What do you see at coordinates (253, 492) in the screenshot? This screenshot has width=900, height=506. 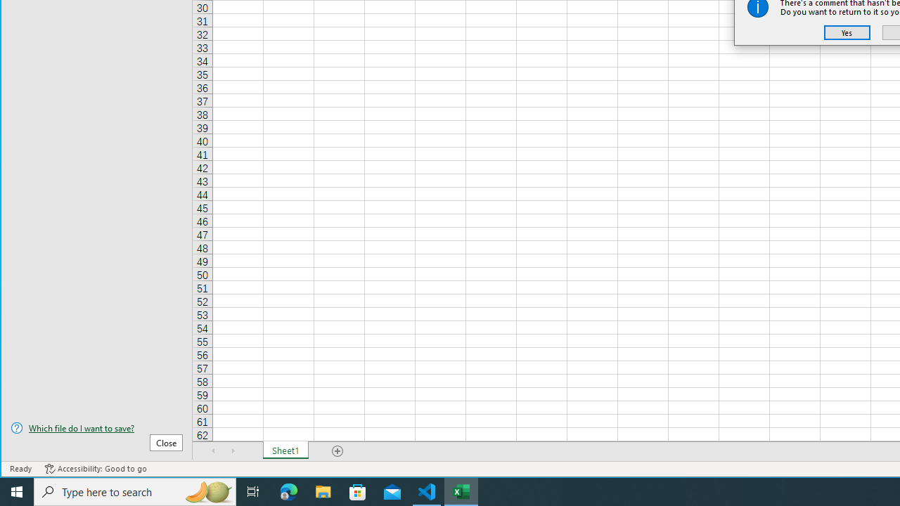 I see `Task View` at bounding box center [253, 492].